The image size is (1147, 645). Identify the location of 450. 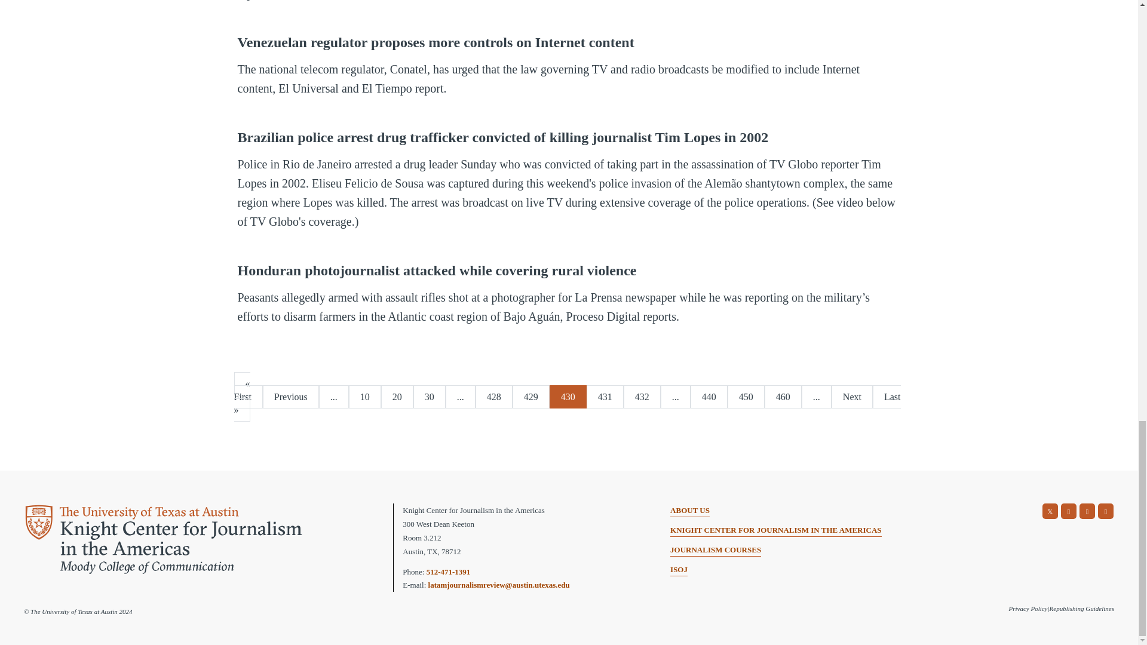
(746, 397).